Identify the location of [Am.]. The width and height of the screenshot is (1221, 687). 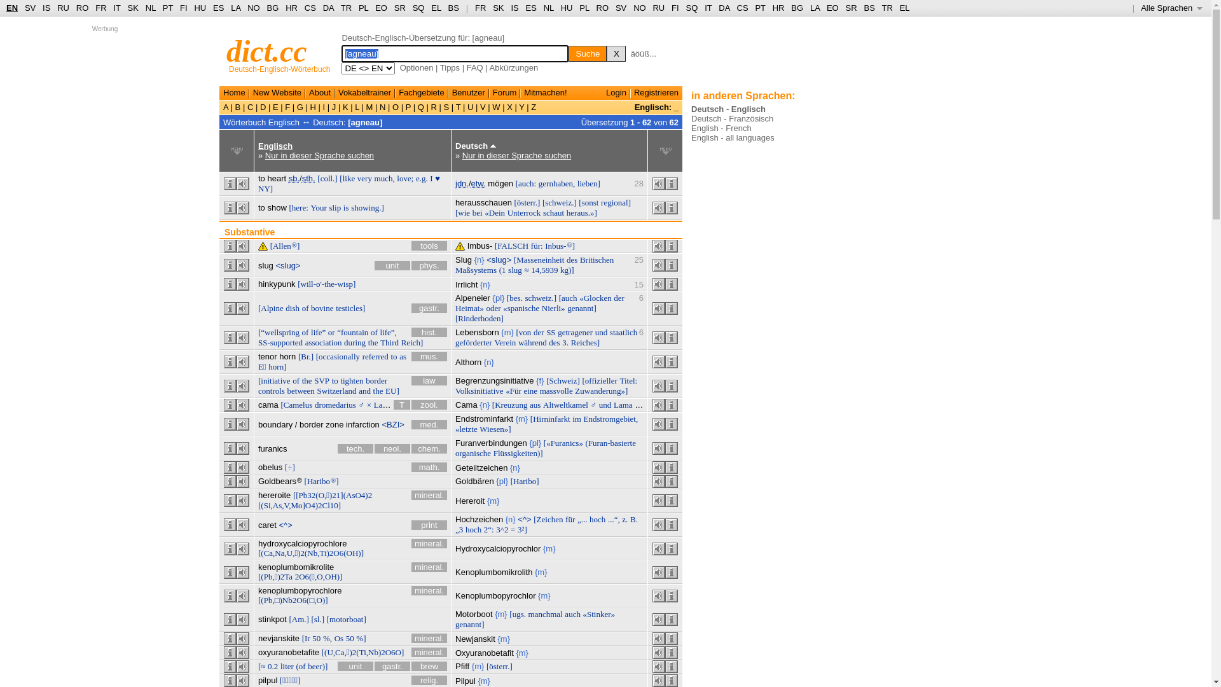
(299, 620).